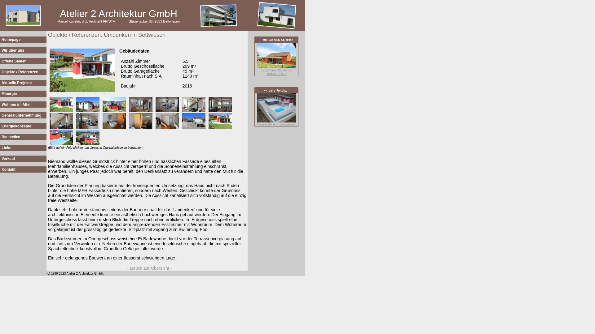  What do you see at coordinates (9, 169) in the screenshot?
I see `Kontakt` at bounding box center [9, 169].